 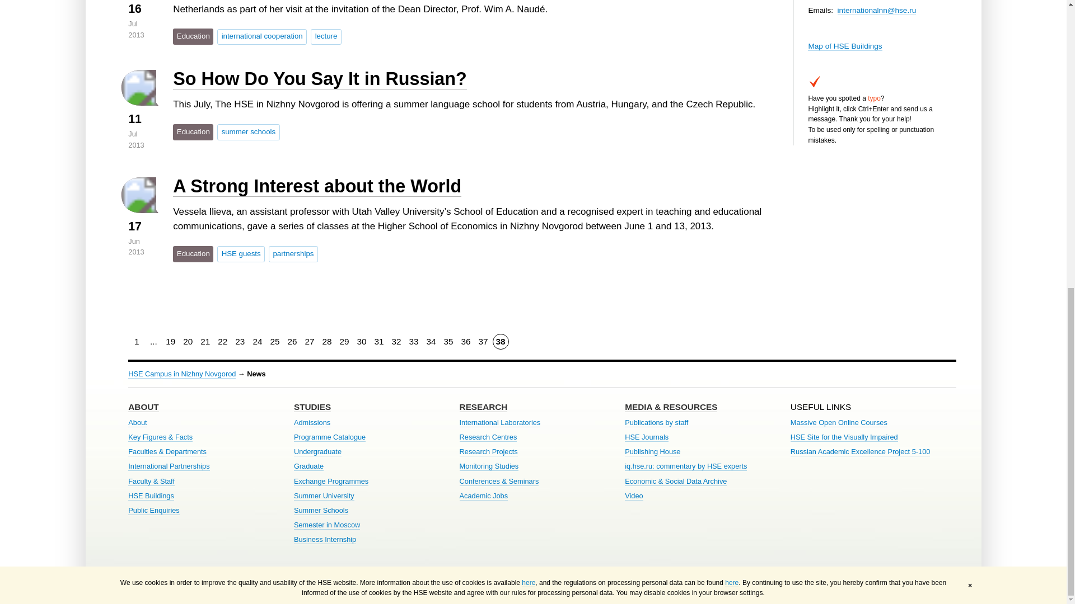 What do you see at coordinates (293, 253) in the screenshot?
I see `partnerships` at bounding box center [293, 253].